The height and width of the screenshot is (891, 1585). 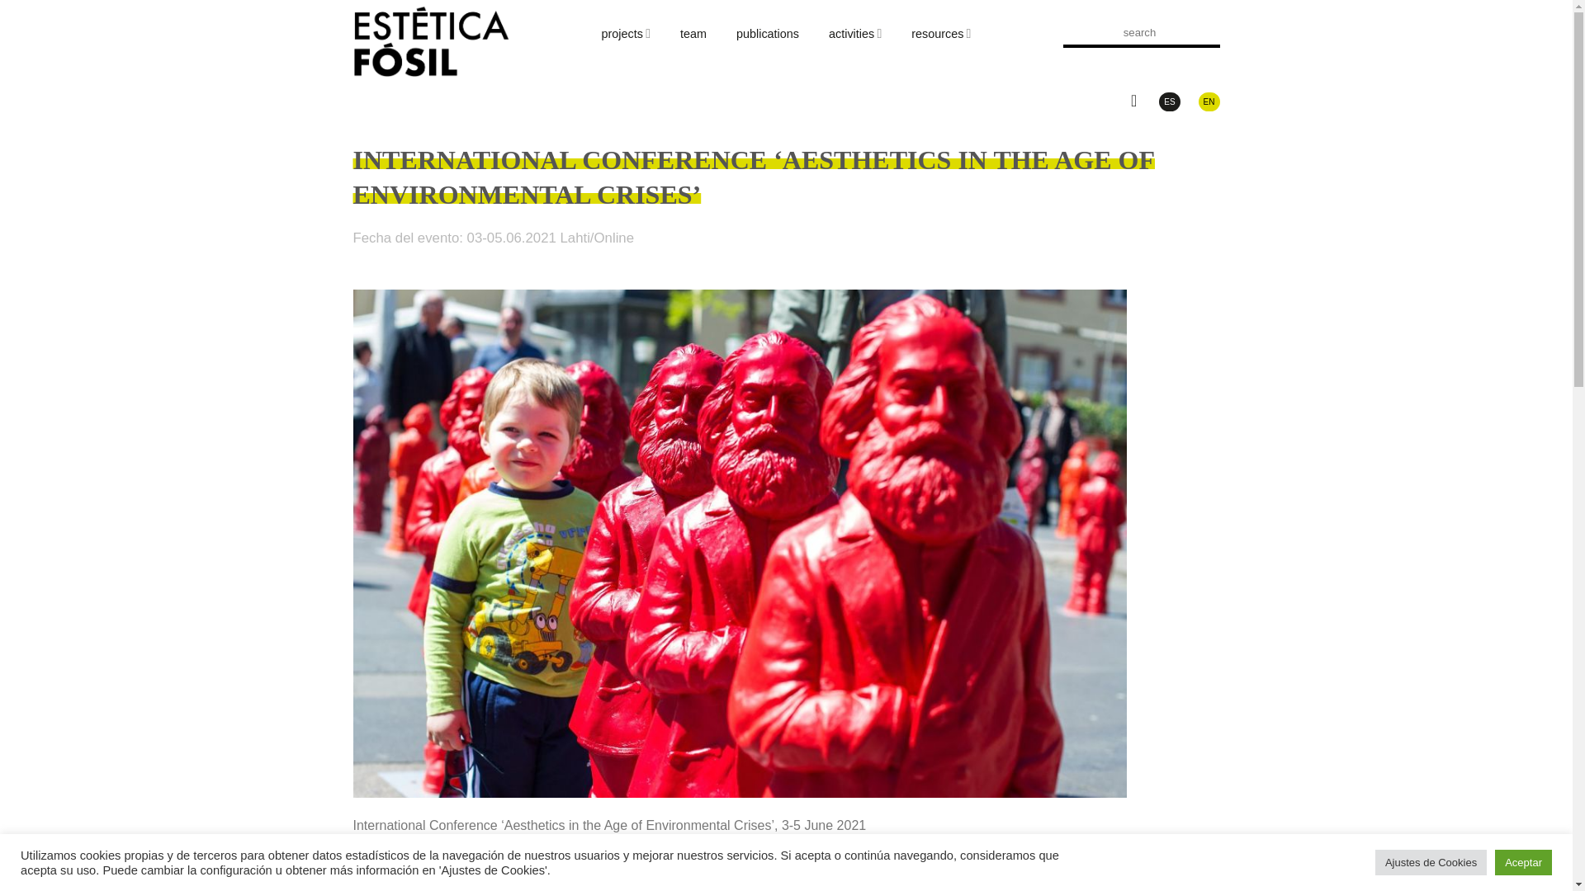 I want to click on EN, so click(x=1209, y=102).